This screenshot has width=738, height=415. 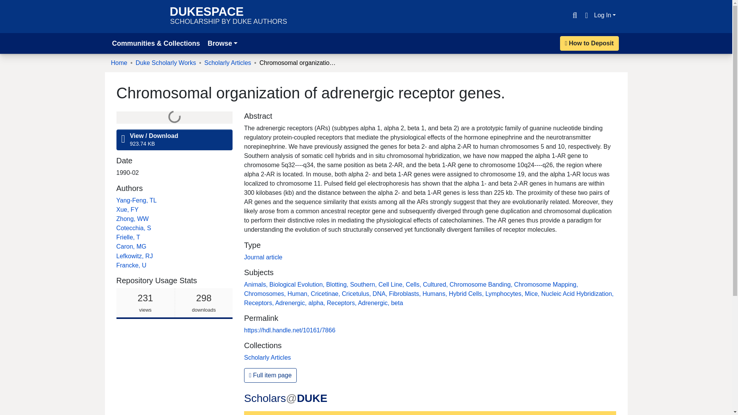 What do you see at coordinates (131, 246) in the screenshot?
I see `Caron, MG` at bounding box center [131, 246].